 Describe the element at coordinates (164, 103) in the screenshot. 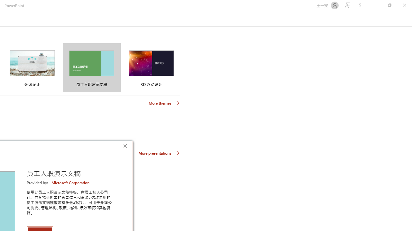

I see `More themes` at that location.